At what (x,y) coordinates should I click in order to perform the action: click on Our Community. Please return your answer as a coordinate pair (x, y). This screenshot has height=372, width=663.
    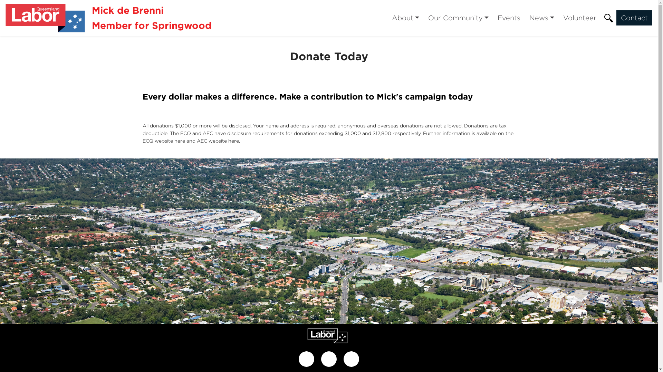
    Looking at the image, I should click on (459, 18).